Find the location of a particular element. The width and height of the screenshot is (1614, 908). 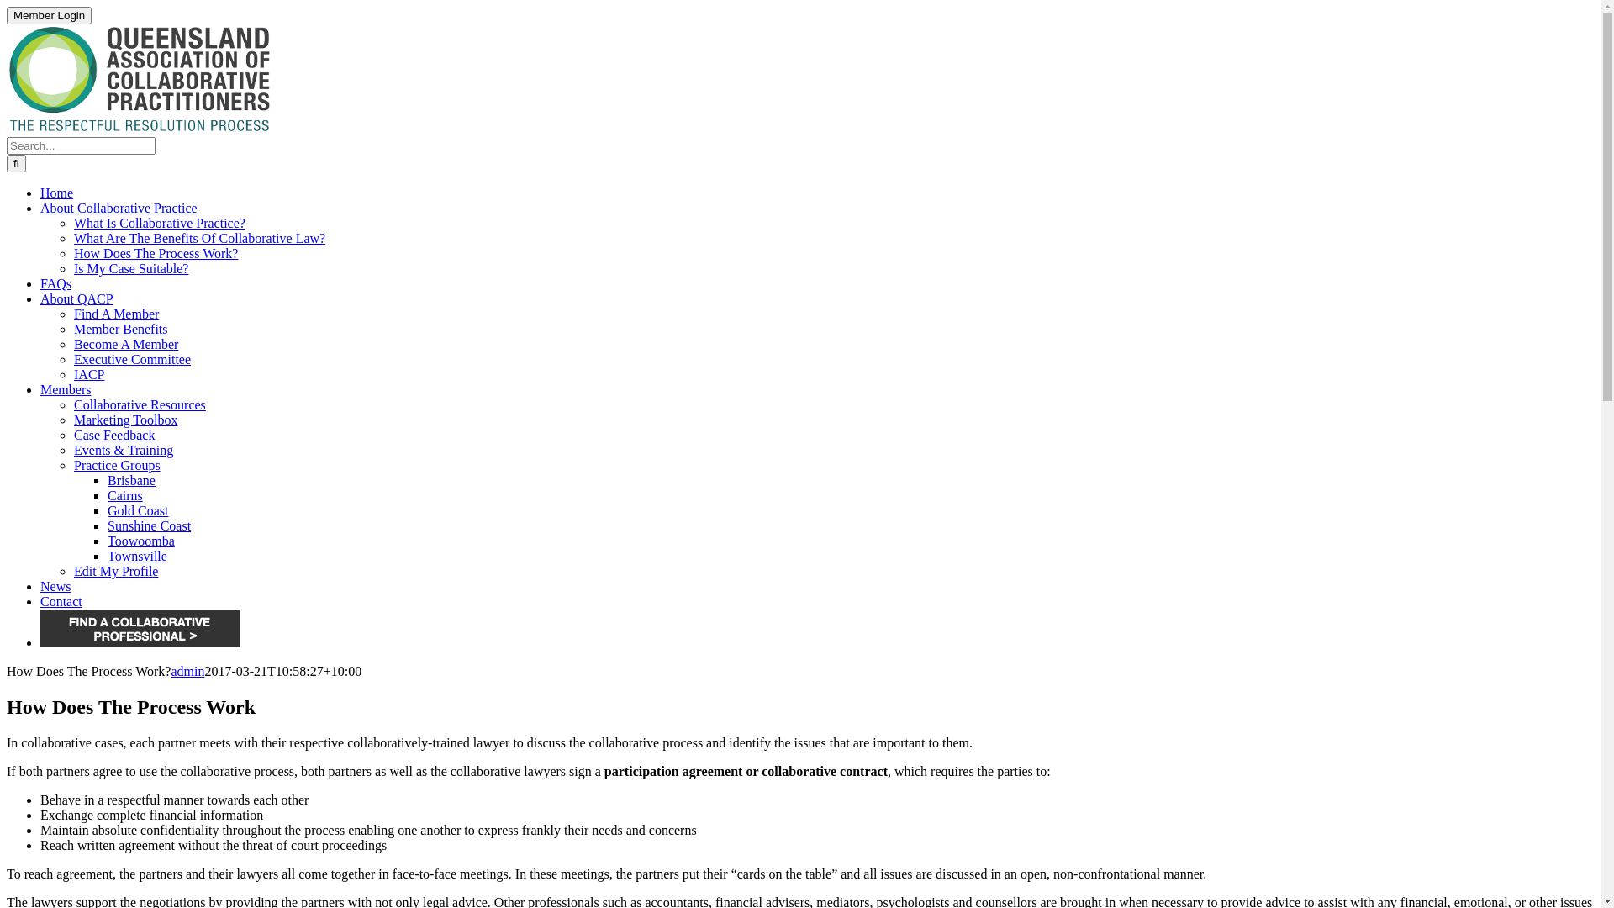

Member Benefits is located at coordinates (121, 330).